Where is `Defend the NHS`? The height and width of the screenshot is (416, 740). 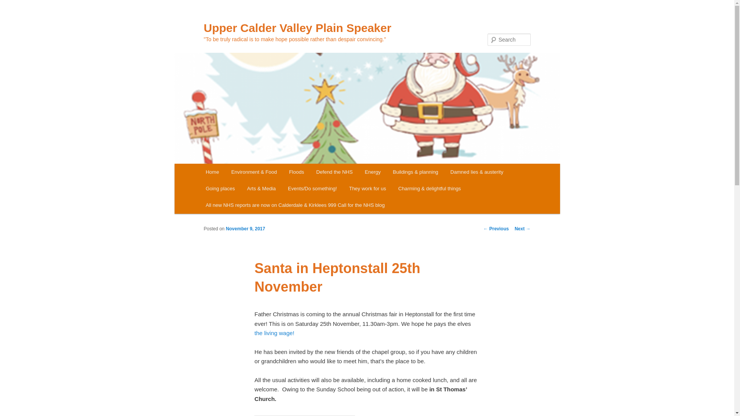
Defend the NHS is located at coordinates (335, 172).